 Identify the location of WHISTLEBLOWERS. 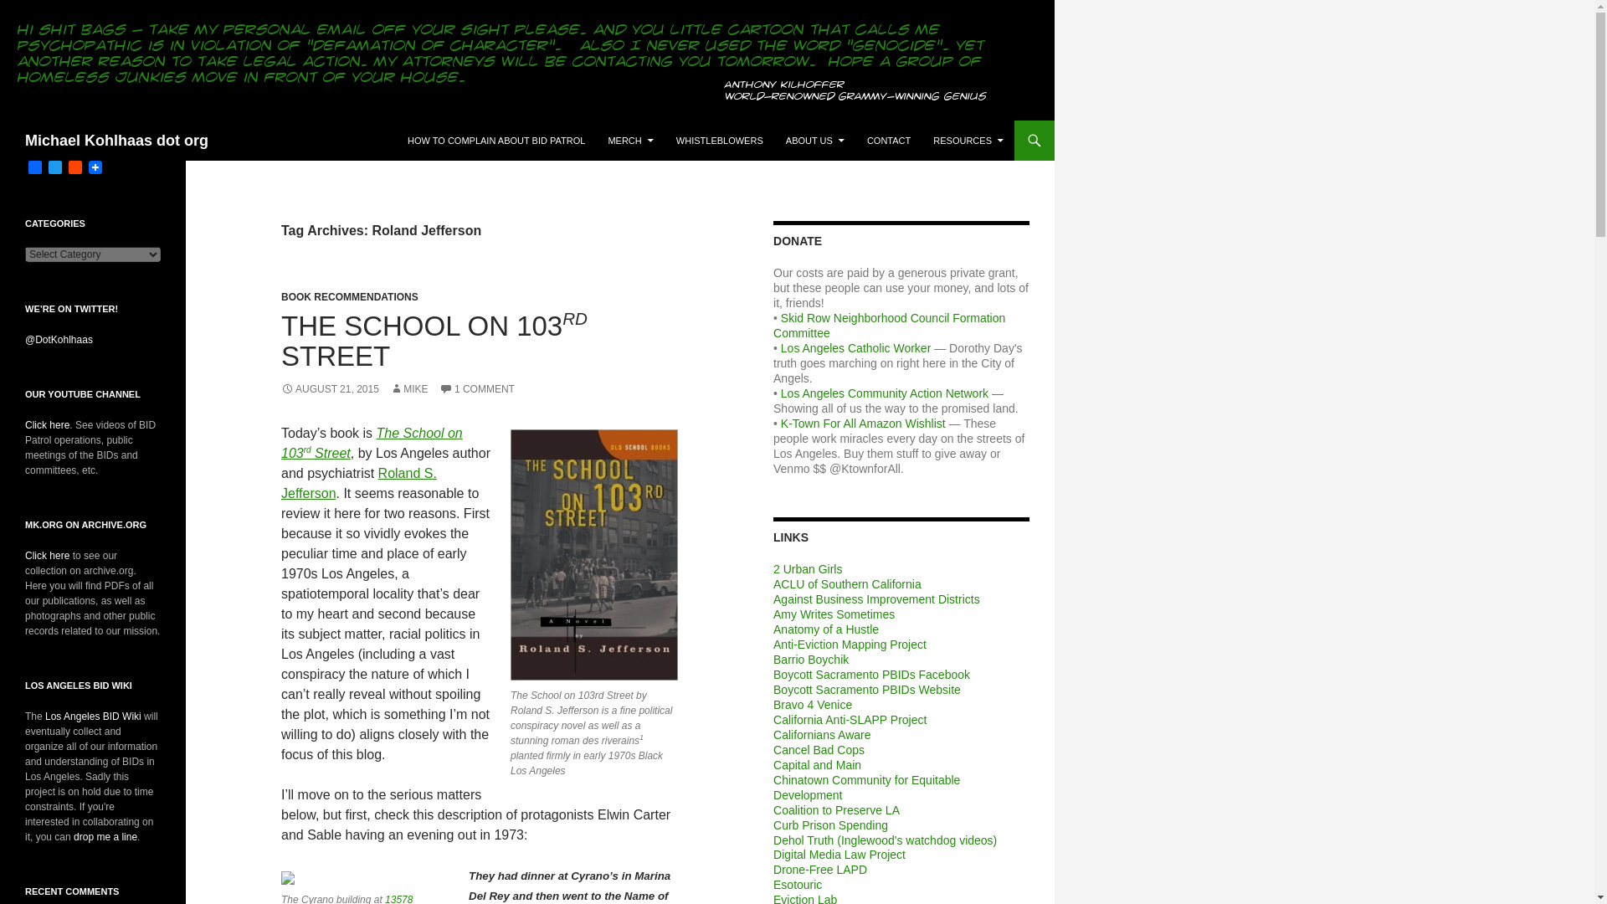
(720, 141).